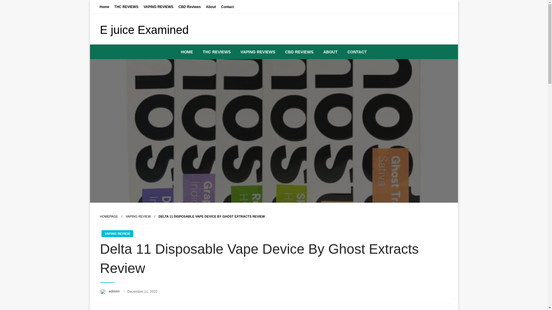 This screenshot has width=552, height=310. What do you see at coordinates (212, 216) in the screenshot?
I see `Delta 11 Disposable Vape Device By Ghost Extracts Review` at bounding box center [212, 216].